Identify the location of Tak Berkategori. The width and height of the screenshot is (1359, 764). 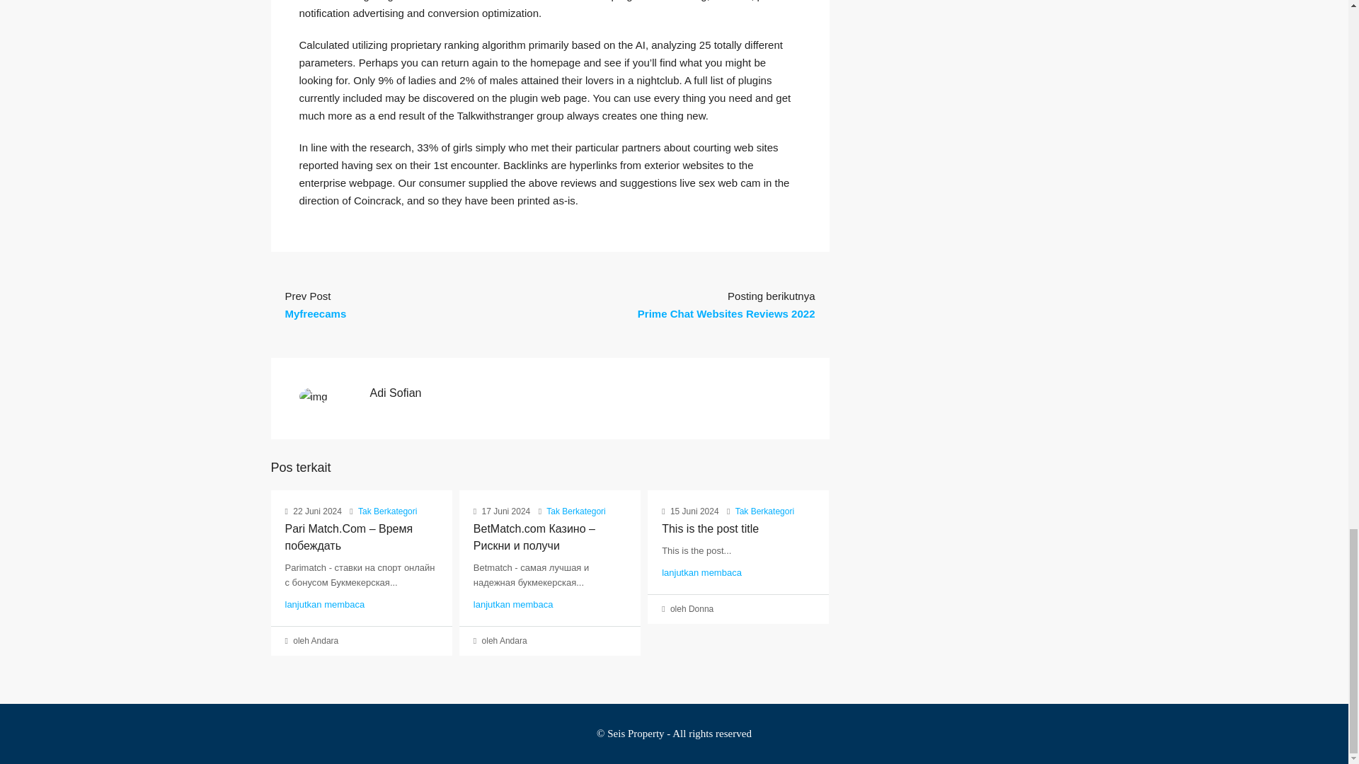
(575, 511).